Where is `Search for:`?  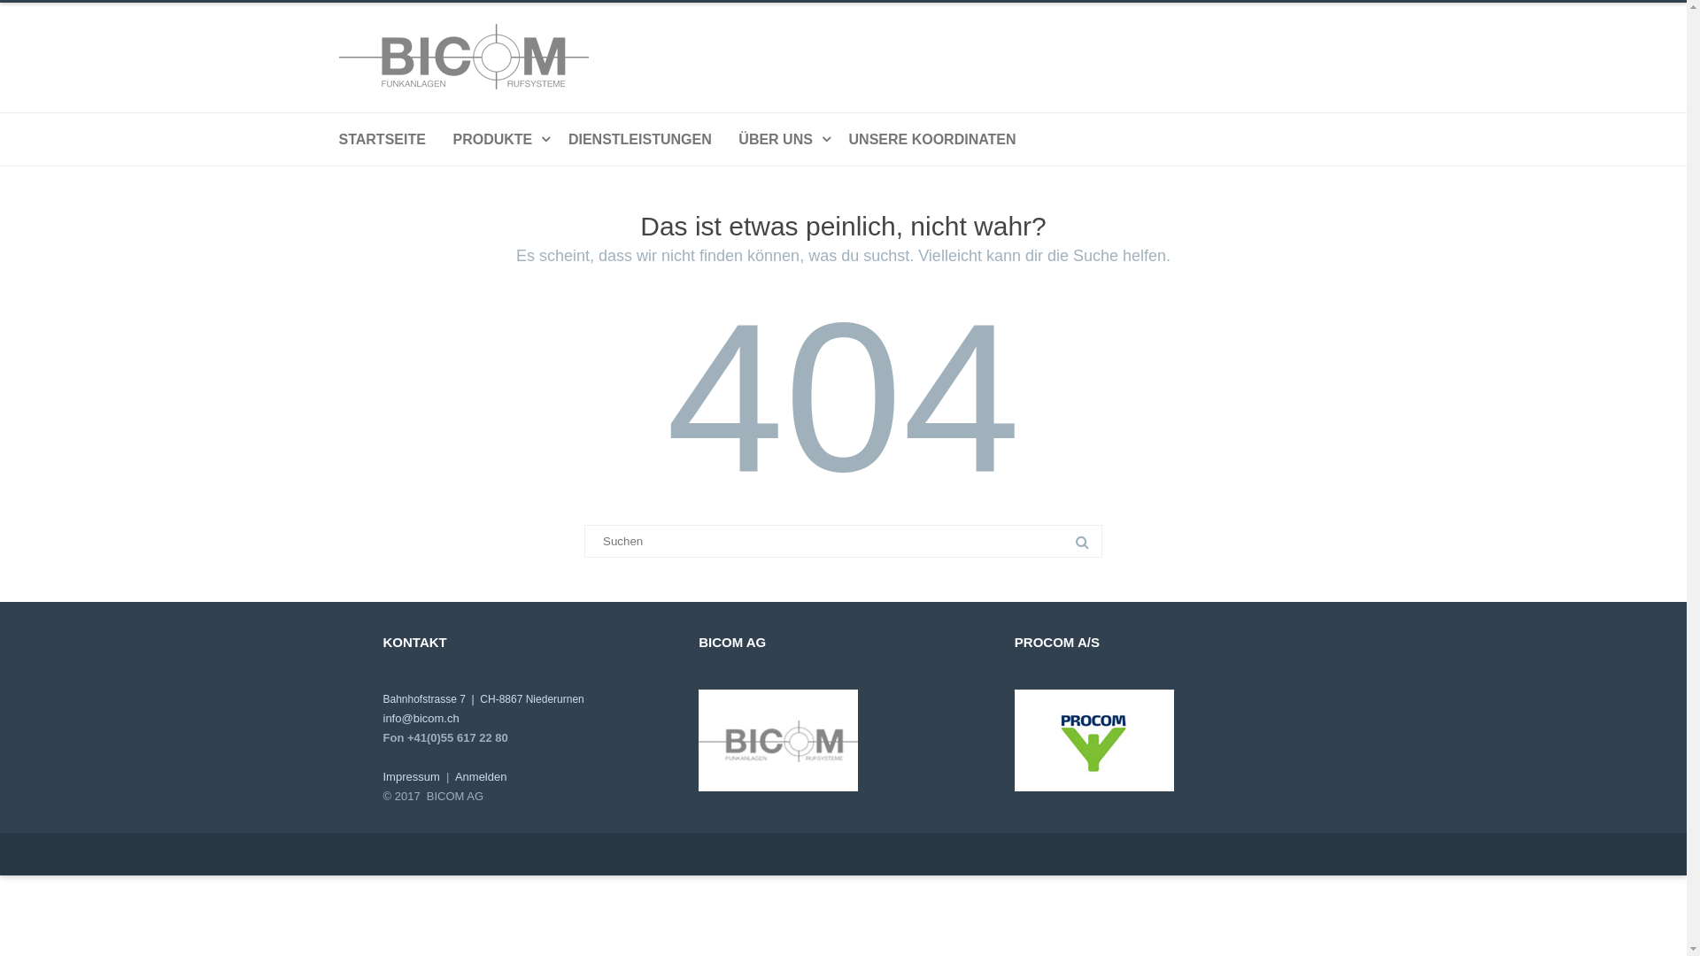 Search for: is located at coordinates (843, 542).